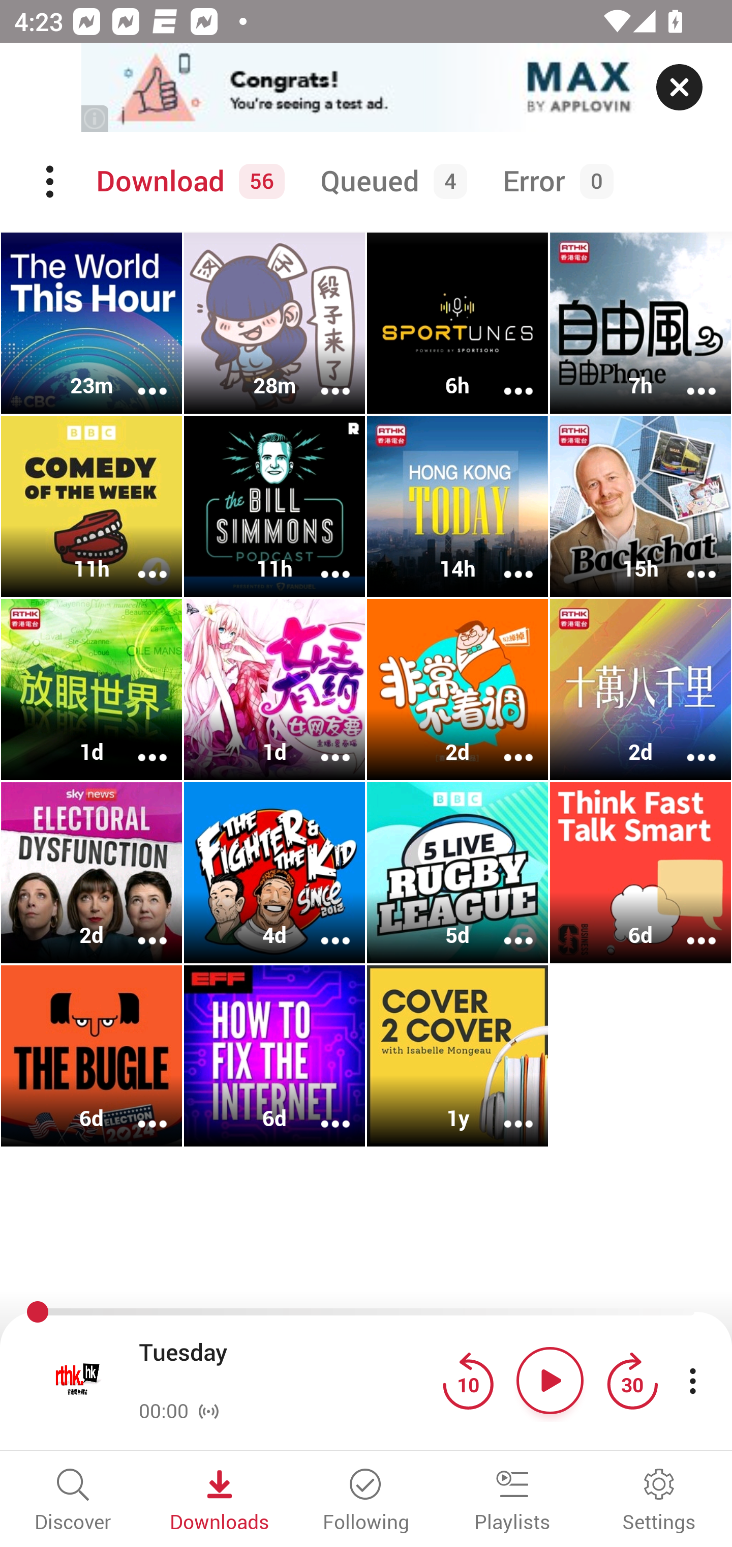  I want to click on More options, so click(139, 1110).